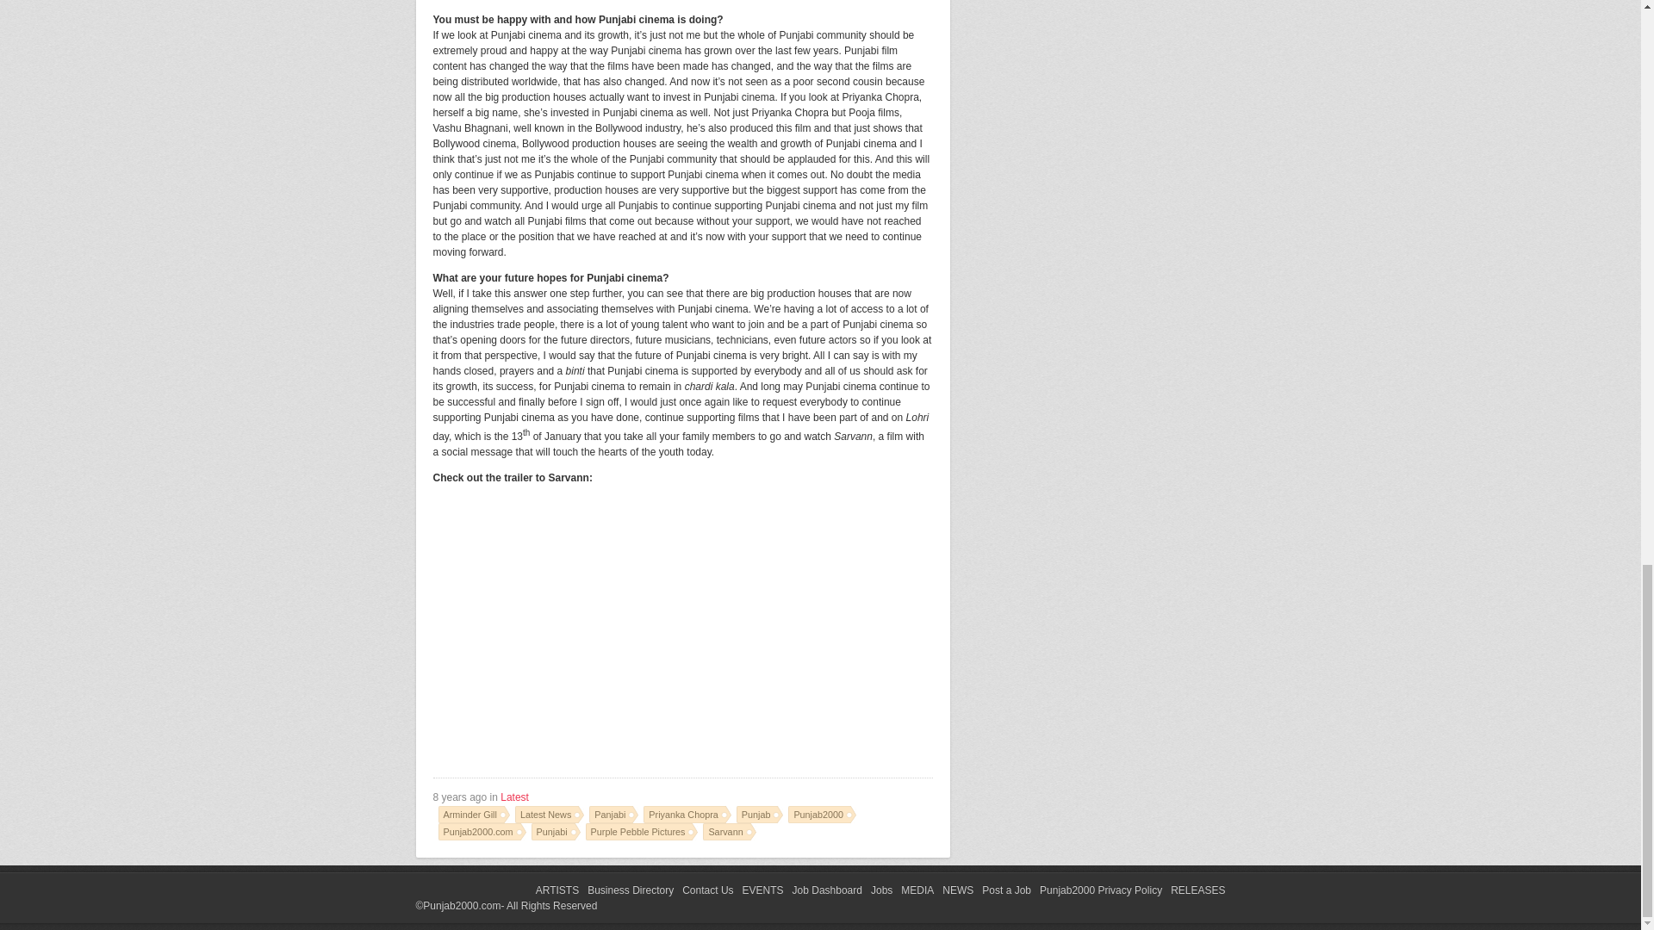 The height and width of the screenshot is (930, 1654). What do you see at coordinates (613, 815) in the screenshot?
I see `Panjabi` at bounding box center [613, 815].